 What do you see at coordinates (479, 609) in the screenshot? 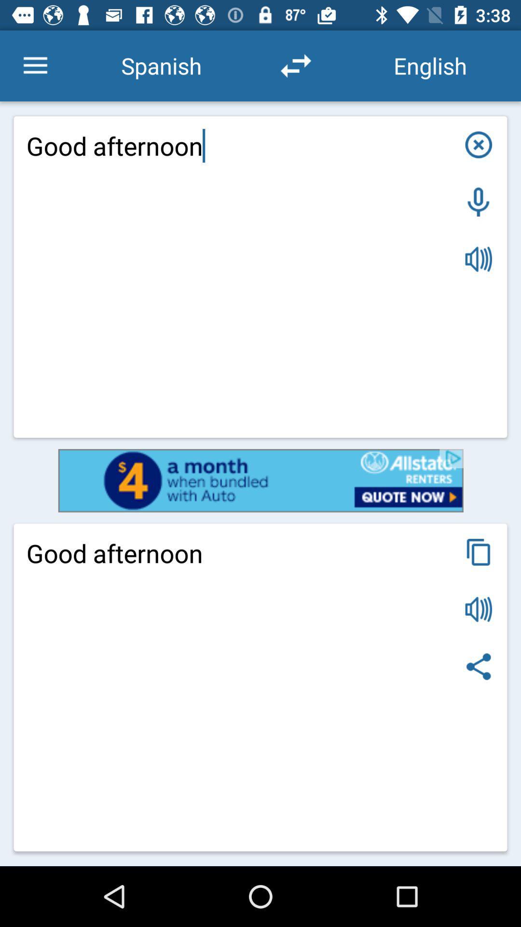
I see `sound option` at bounding box center [479, 609].